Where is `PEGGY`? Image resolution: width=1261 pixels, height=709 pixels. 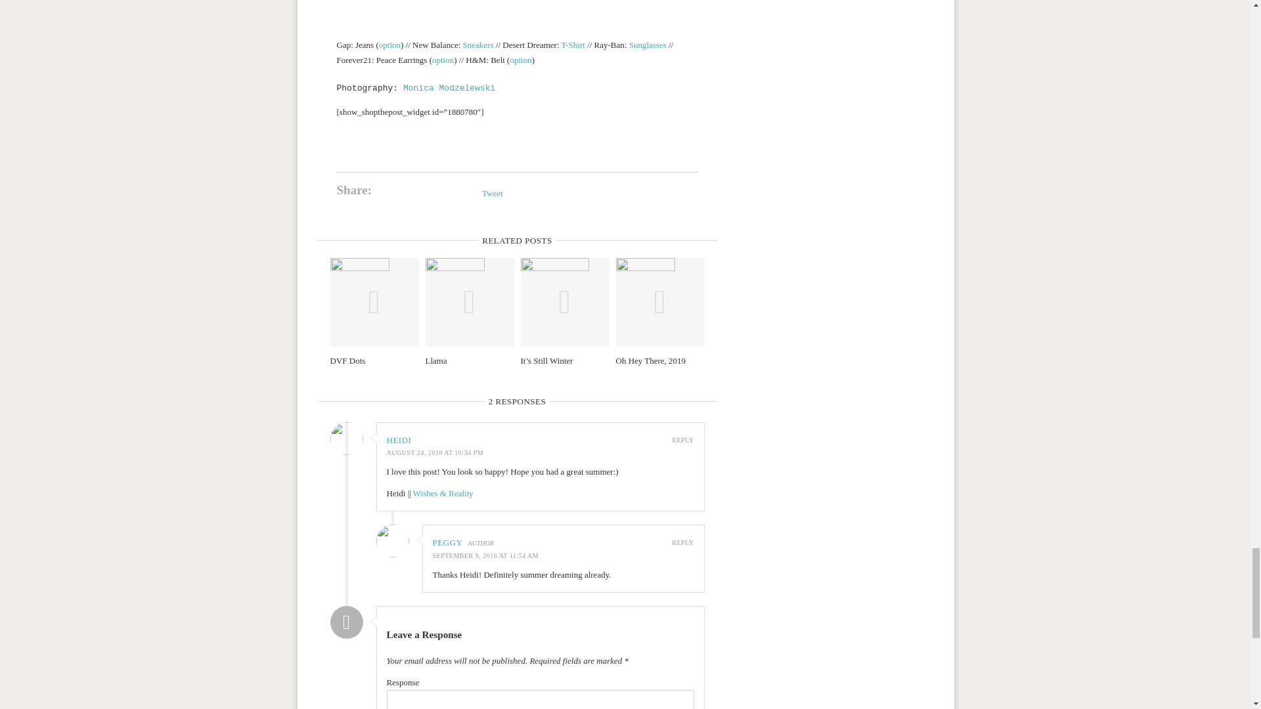 PEGGY is located at coordinates (447, 542).